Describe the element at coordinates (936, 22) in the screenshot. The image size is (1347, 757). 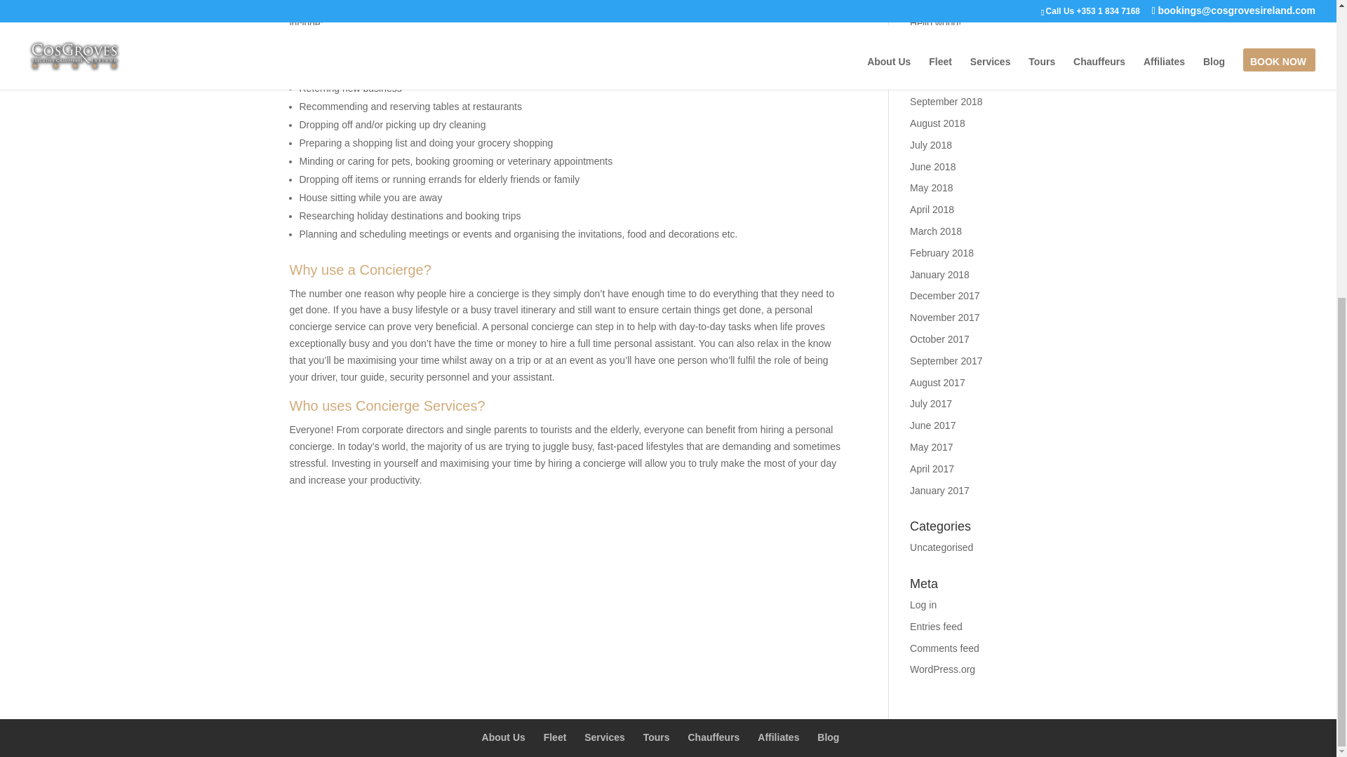
I see `Hello world!` at that location.